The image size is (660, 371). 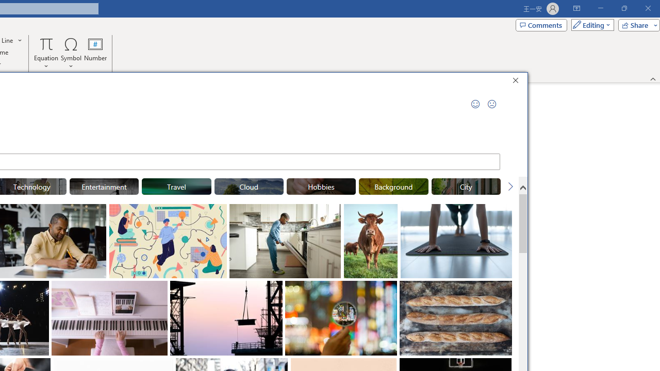 What do you see at coordinates (104, 187) in the screenshot?
I see `"Entertainment" Stock Images.` at bounding box center [104, 187].